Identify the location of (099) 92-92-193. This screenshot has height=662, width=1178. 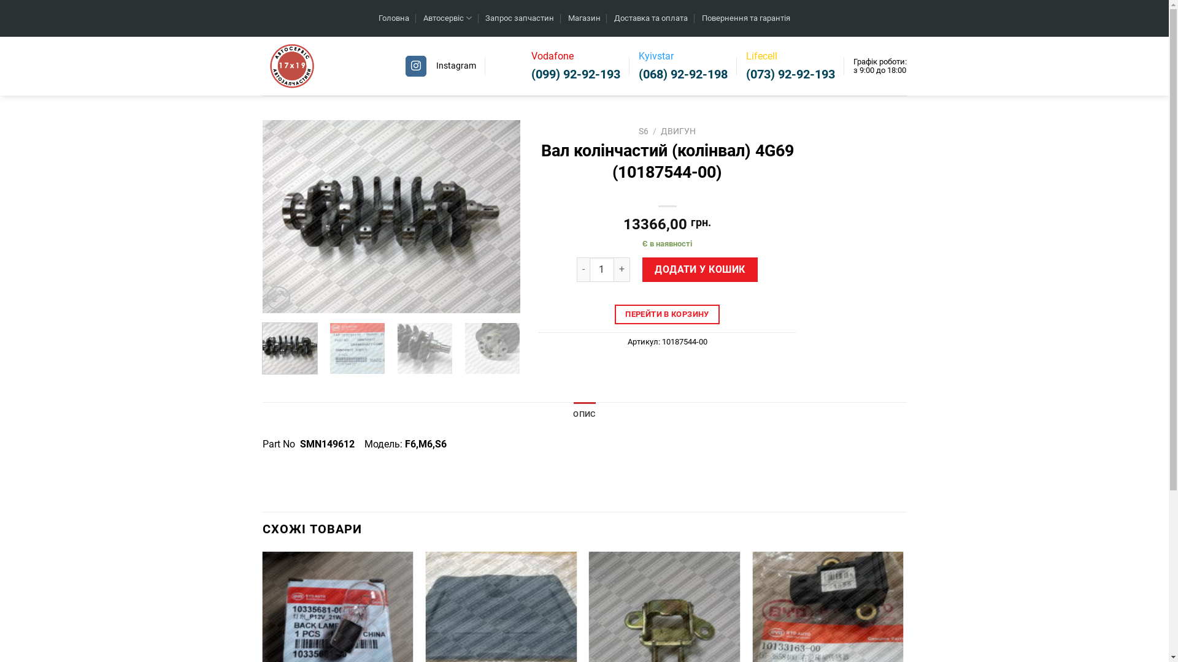
(576, 74).